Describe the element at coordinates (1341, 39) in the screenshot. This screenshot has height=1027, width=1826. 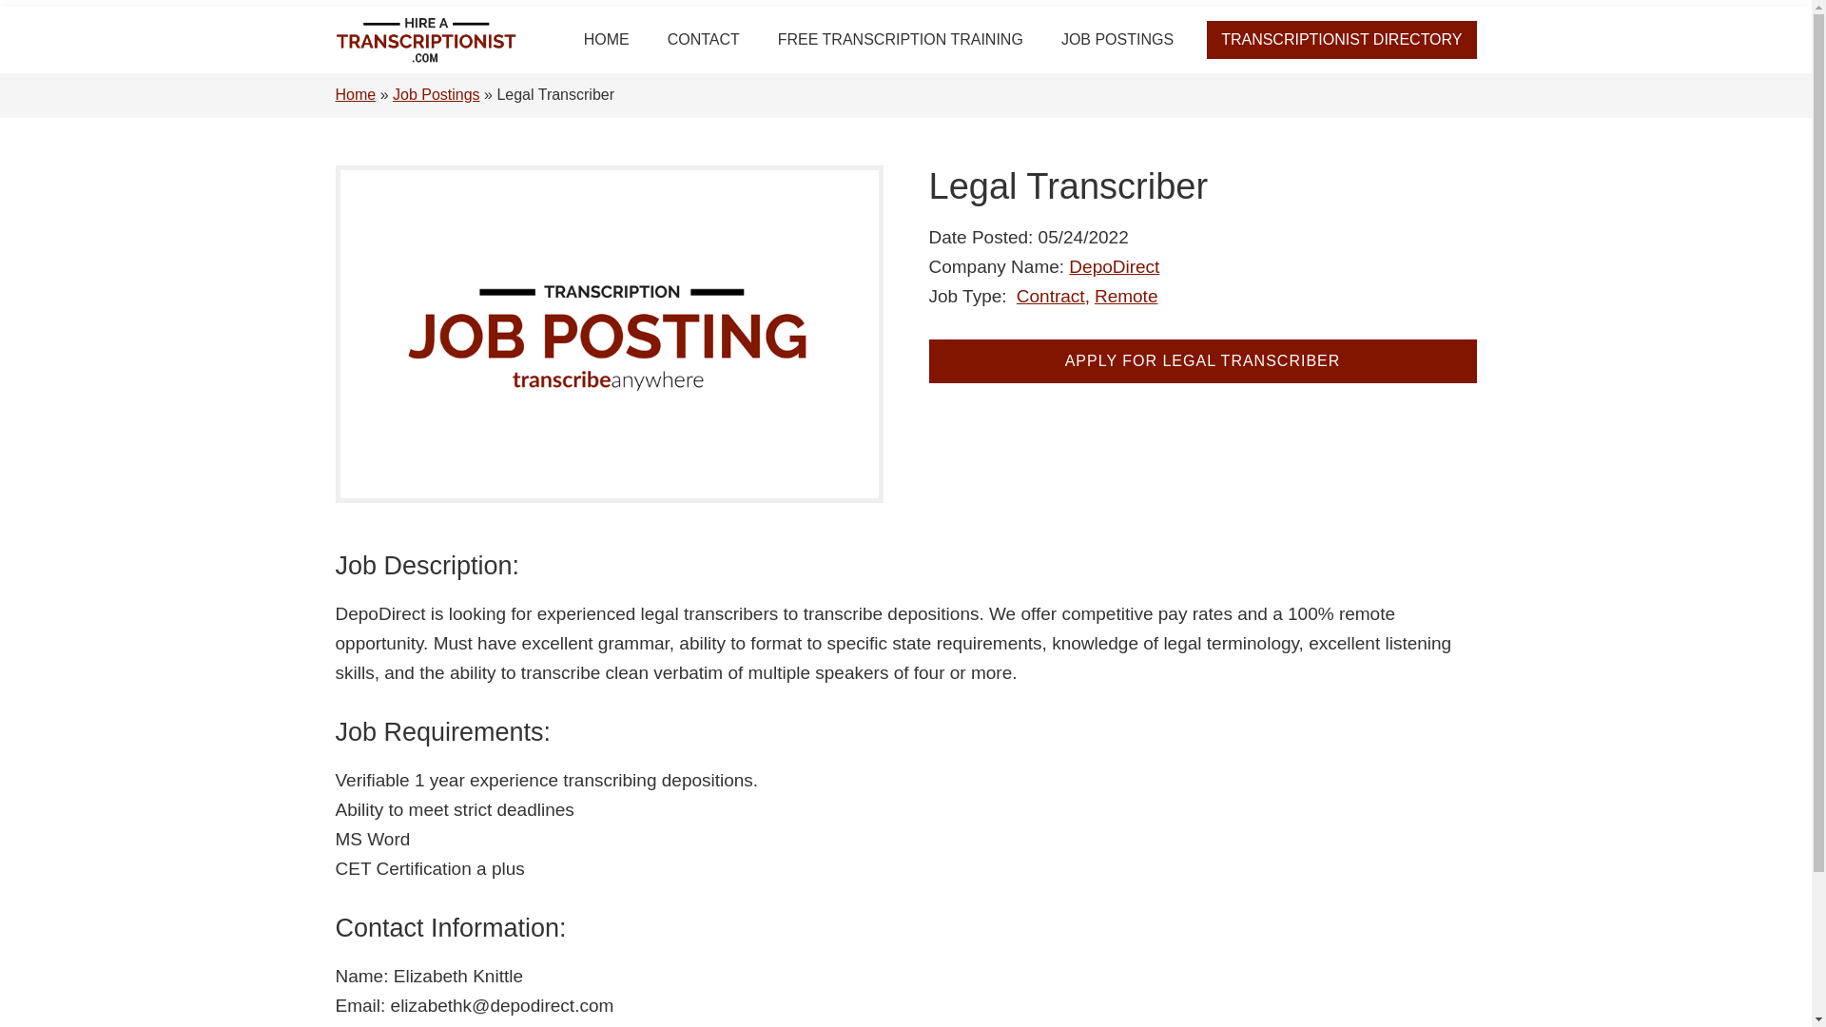
I see `TRANSCRIPTIONIST DIRECTORY` at that location.